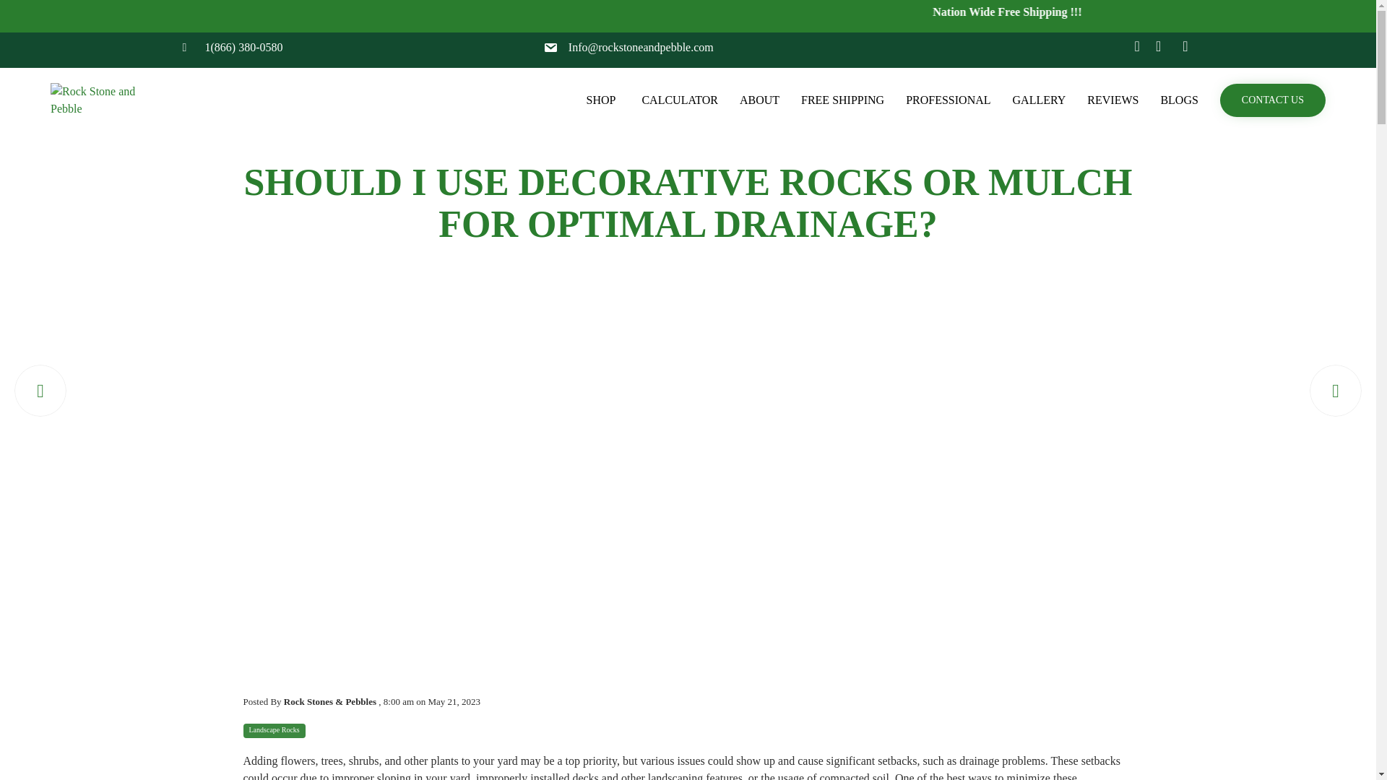 Image resolution: width=1387 pixels, height=780 pixels. What do you see at coordinates (1039, 100) in the screenshot?
I see `GALLERY` at bounding box center [1039, 100].